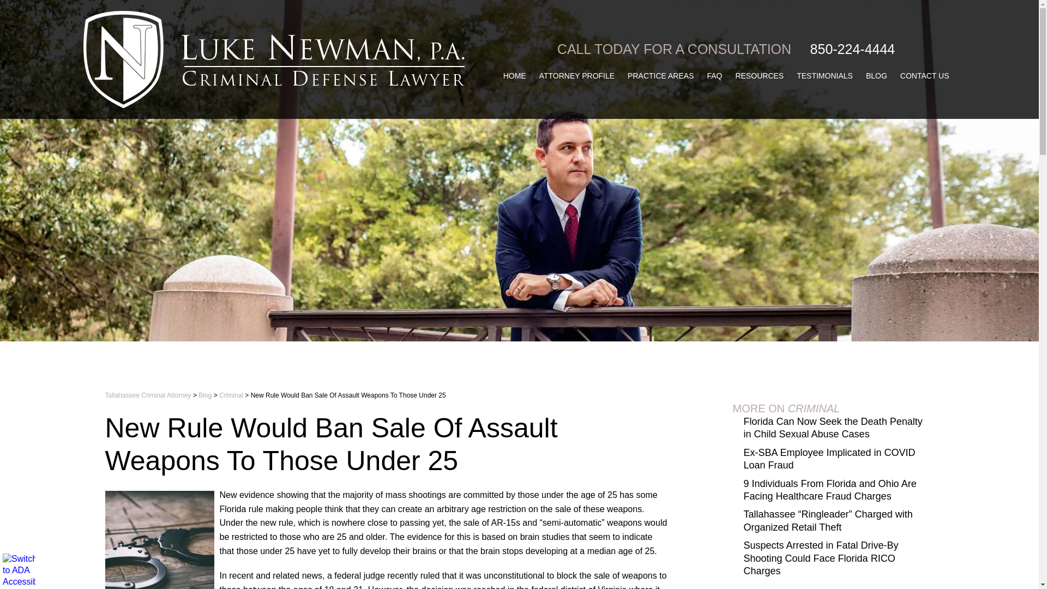 The image size is (1047, 589). I want to click on HOME, so click(515, 75).